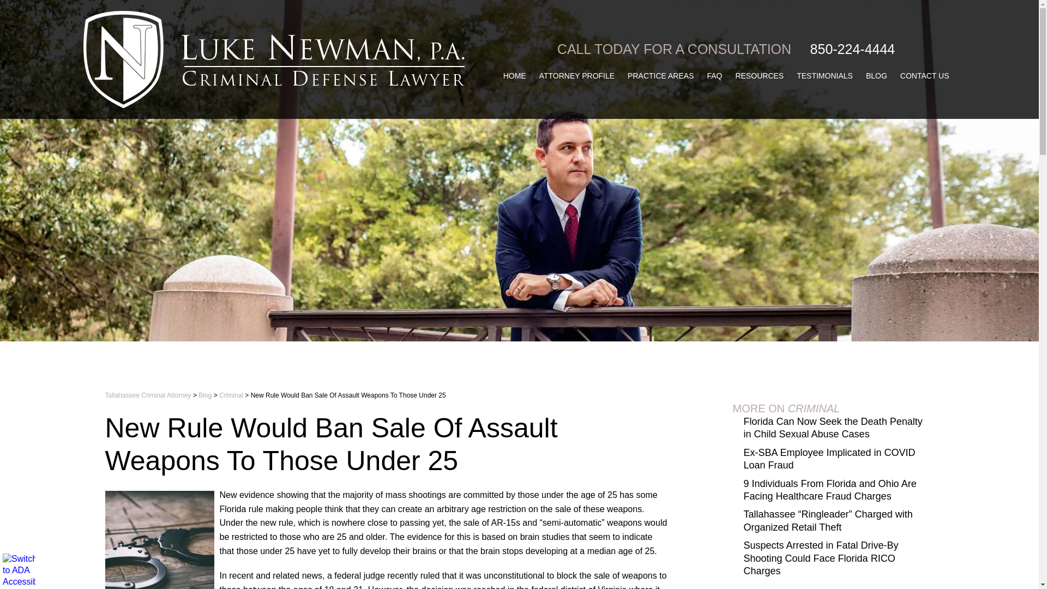 The image size is (1047, 589). I want to click on HOME, so click(515, 75).